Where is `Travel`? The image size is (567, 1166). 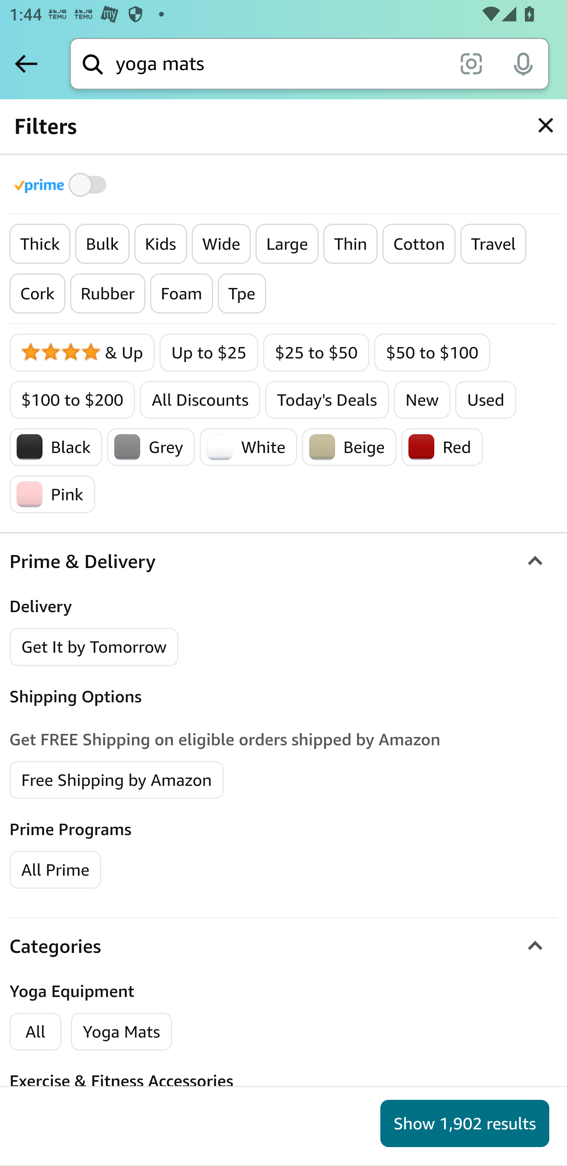 Travel is located at coordinates (493, 244).